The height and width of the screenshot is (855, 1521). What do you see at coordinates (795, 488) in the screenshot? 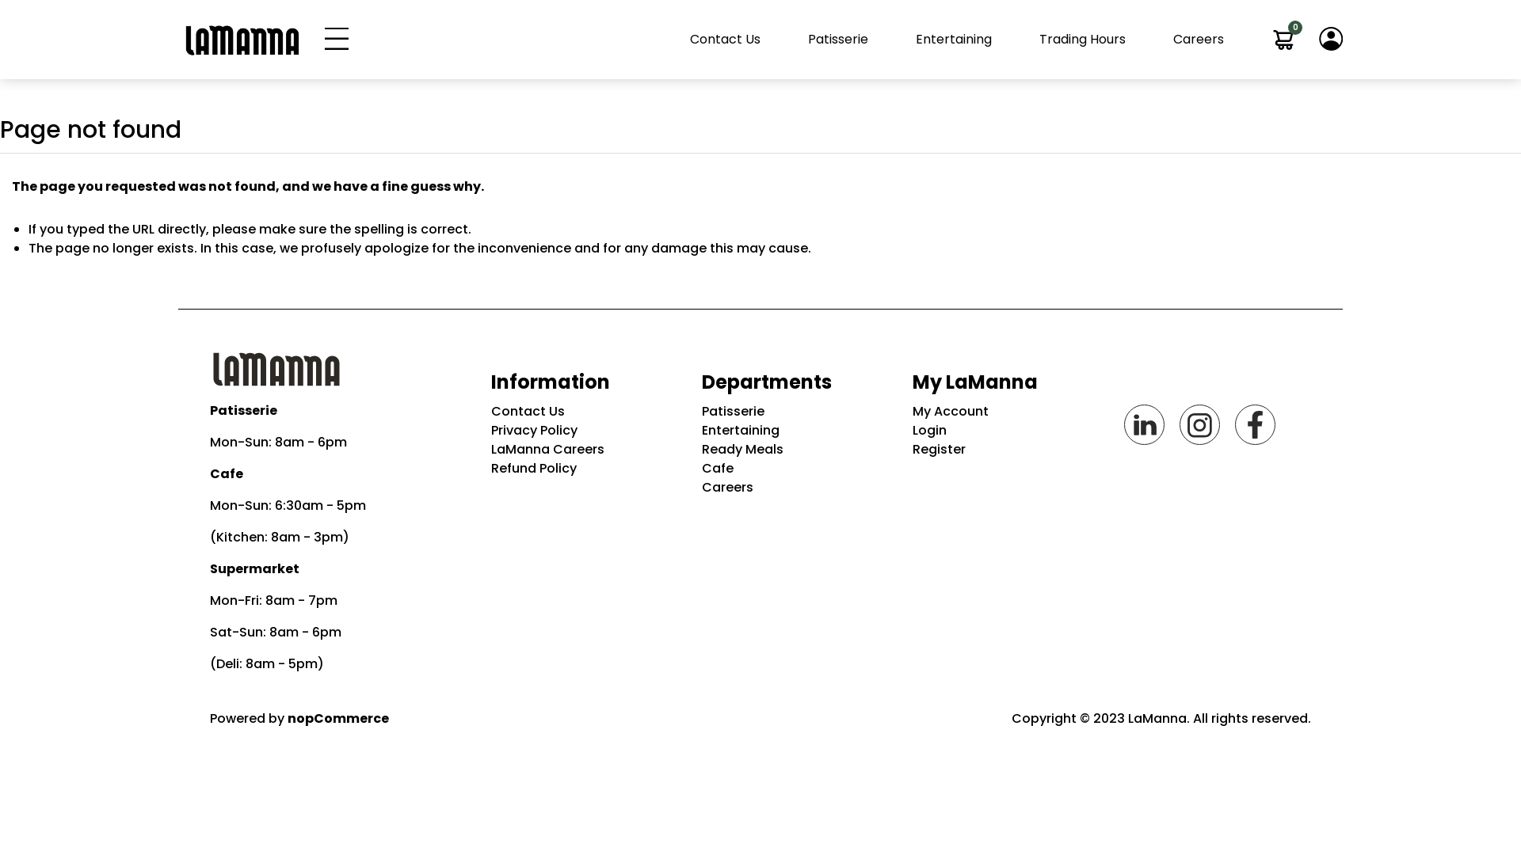
I see `Careers` at bounding box center [795, 488].